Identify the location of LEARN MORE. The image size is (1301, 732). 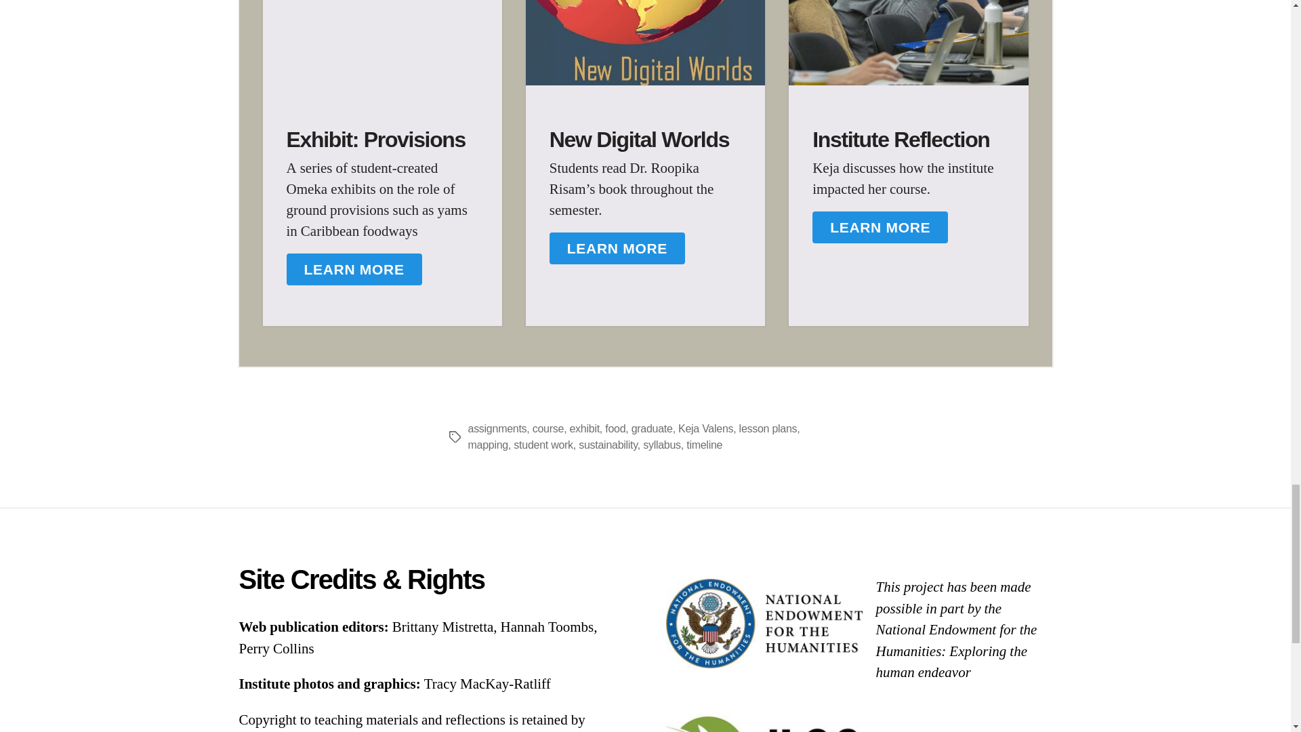
(354, 270).